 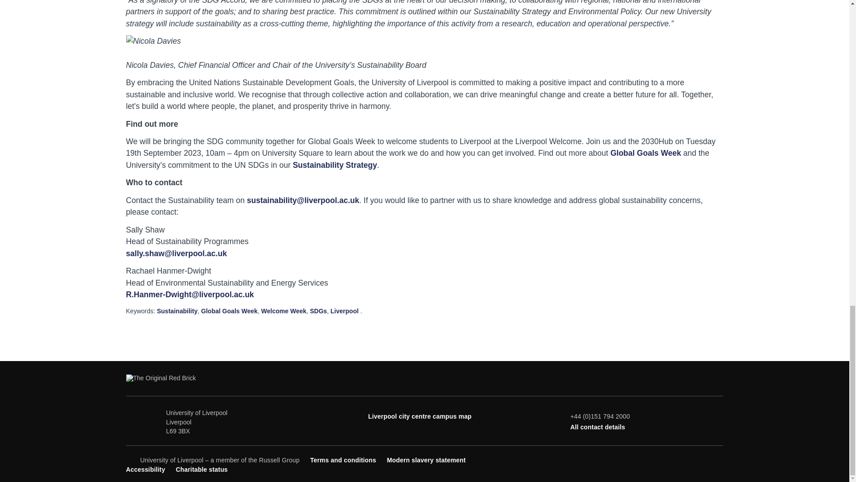 What do you see at coordinates (343, 460) in the screenshot?
I see `Terms and Conditions` at bounding box center [343, 460].